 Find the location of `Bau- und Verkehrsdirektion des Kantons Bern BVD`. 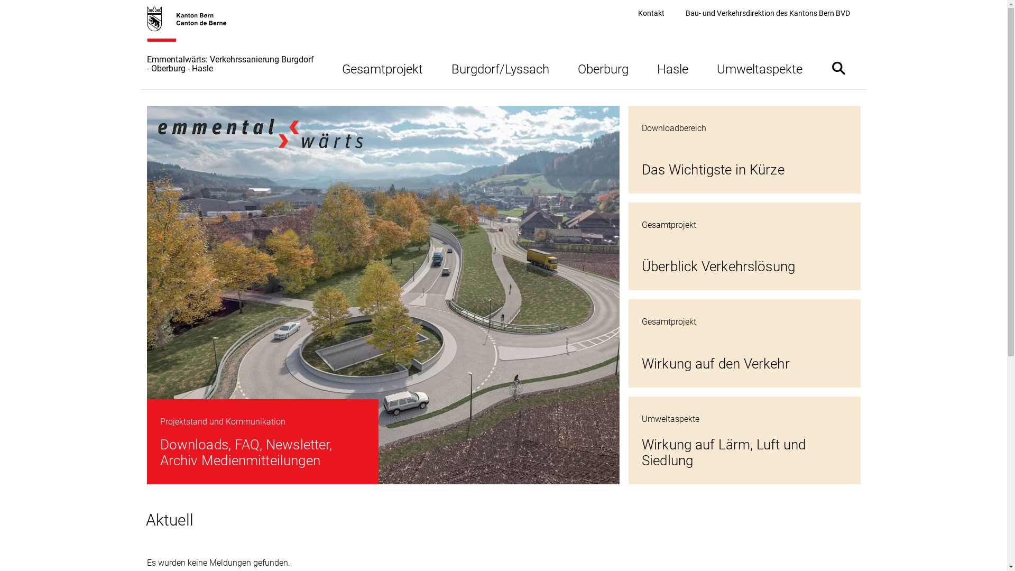

Bau- und Verkehrsdirektion des Kantons Bern BVD is located at coordinates (768, 14).